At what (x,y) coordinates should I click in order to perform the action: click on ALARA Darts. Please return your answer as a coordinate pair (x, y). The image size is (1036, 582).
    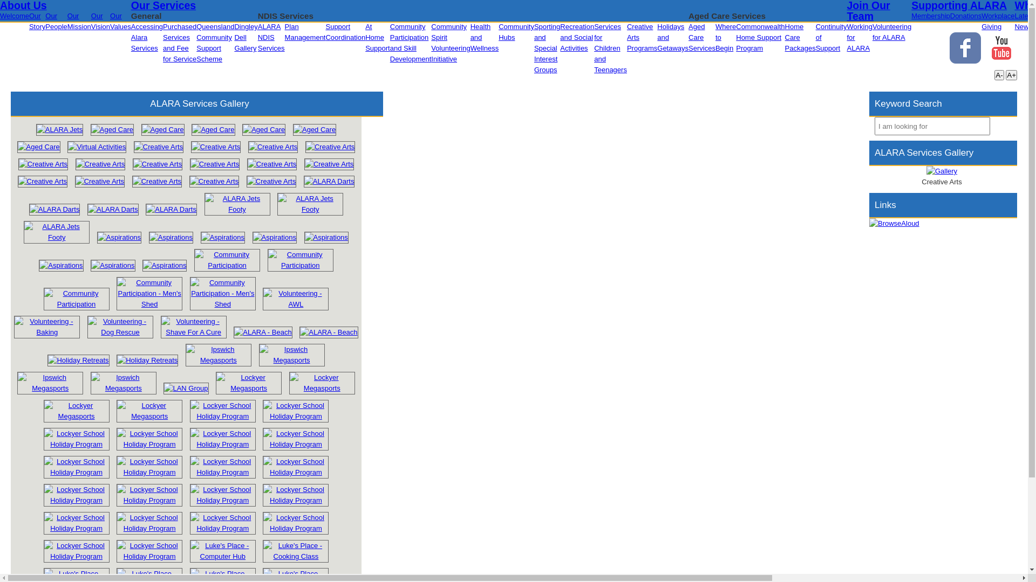
    Looking at the image, I should click on (172, 209).